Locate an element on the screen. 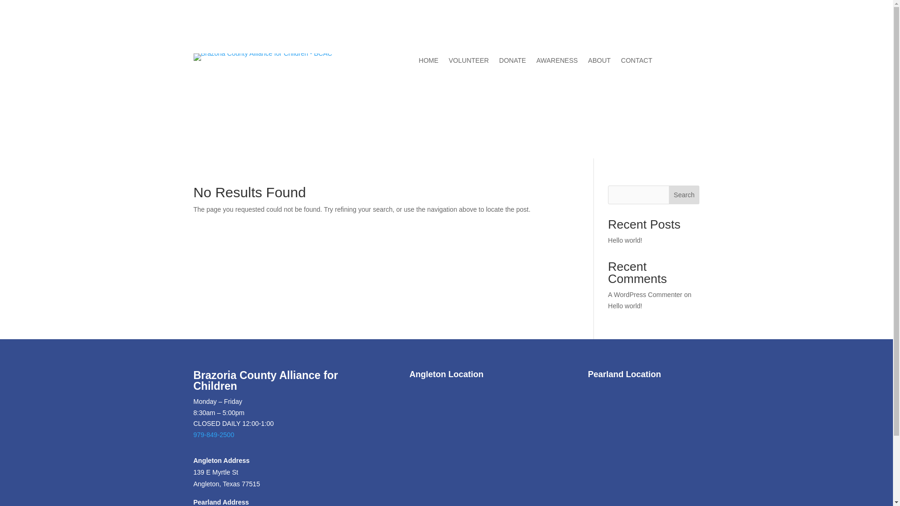  Call Now is located at coordinates (535, 93).